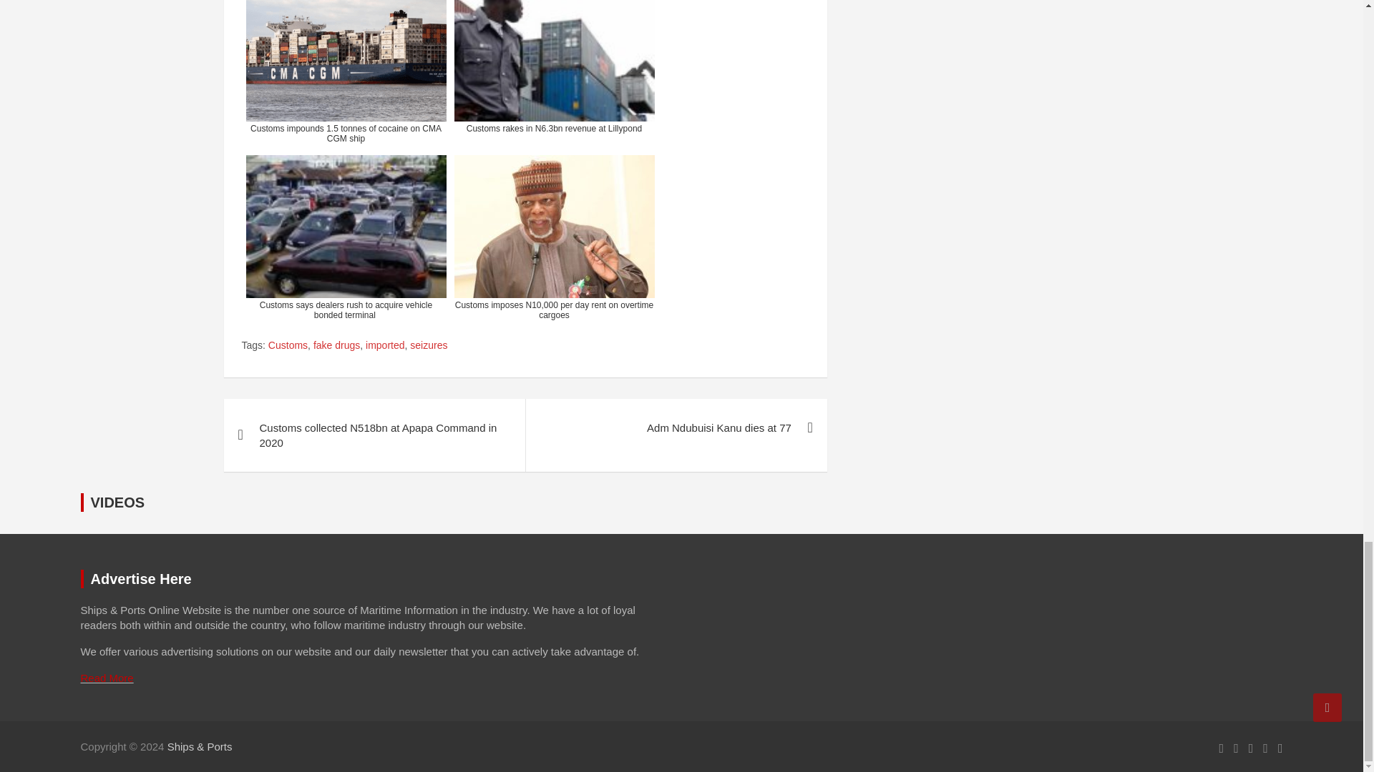  Describe the element at coordinates (346, 74) in the screenshot. I see `Customs impounds 1.5 tonnes of cocaine on CMA CGM ship` at that location.